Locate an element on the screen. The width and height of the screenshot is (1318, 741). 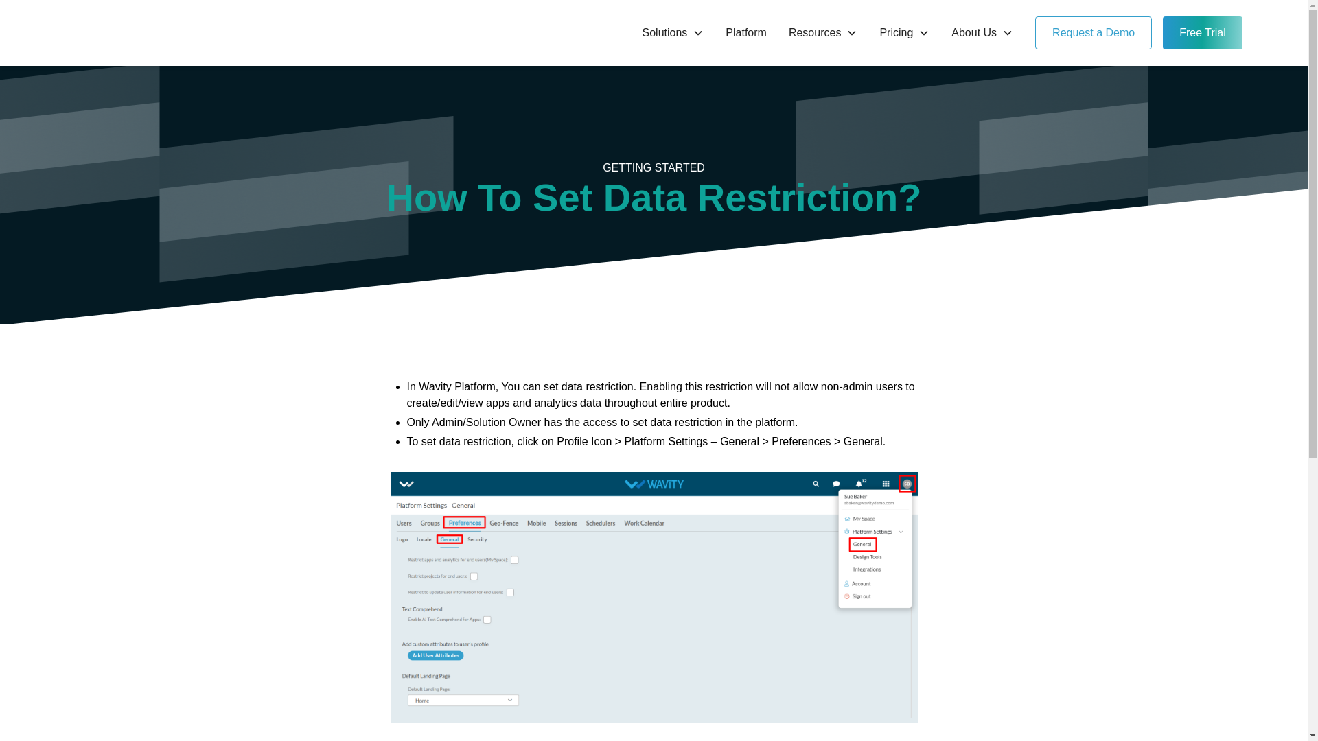
Request a Demo is located at coordinates (1093, 33).